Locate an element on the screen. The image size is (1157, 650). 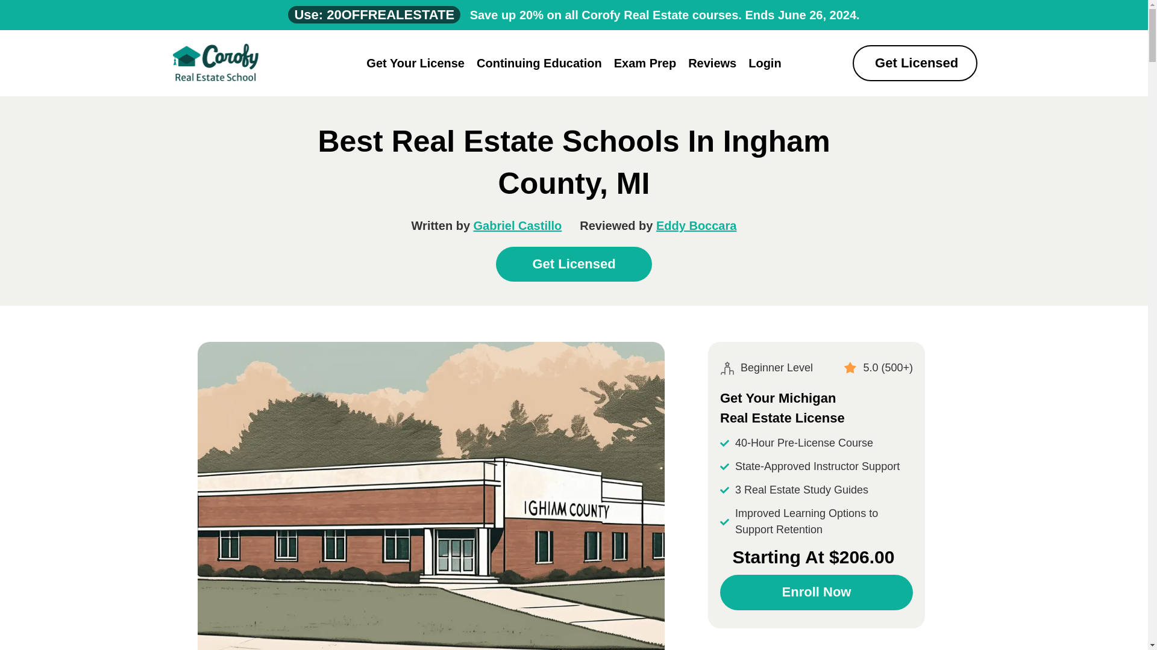
Continuing Education is located at coordinates (539, 63).